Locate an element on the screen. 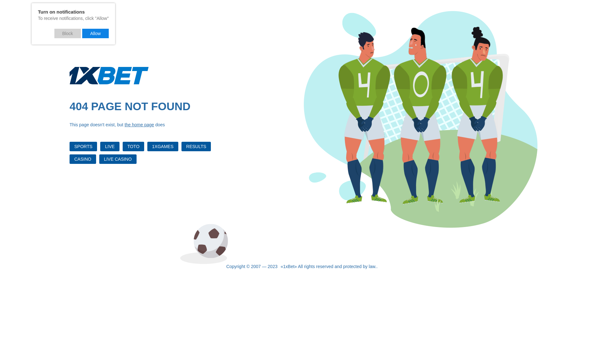 Image resolution: width=607 pixels, height=341 pixels. LIVE is located at coordinates (110, 147).